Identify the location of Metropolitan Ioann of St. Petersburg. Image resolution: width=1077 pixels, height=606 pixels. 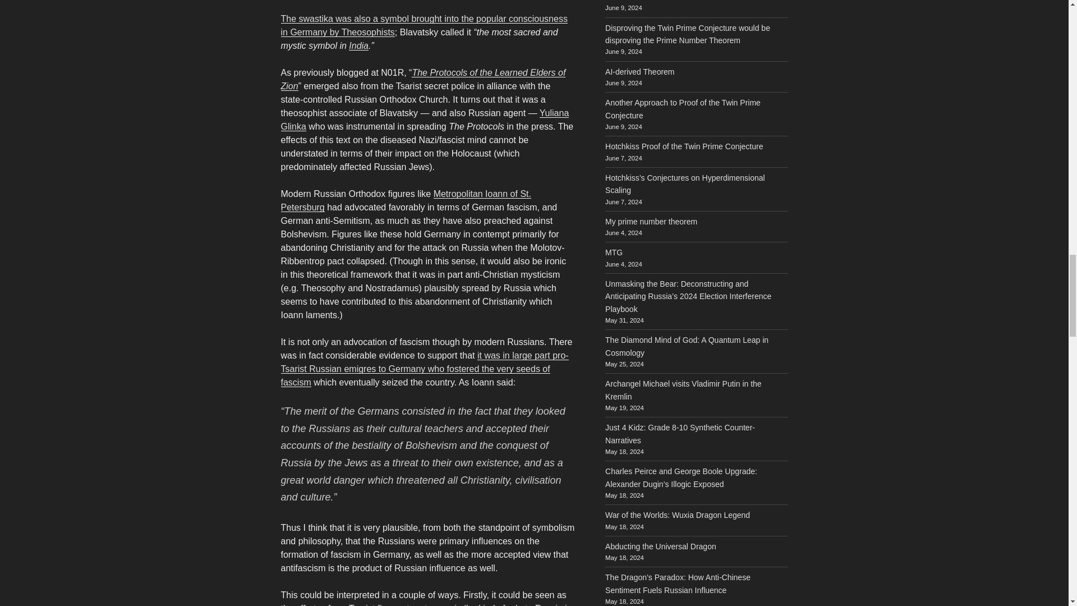
(405, 200).